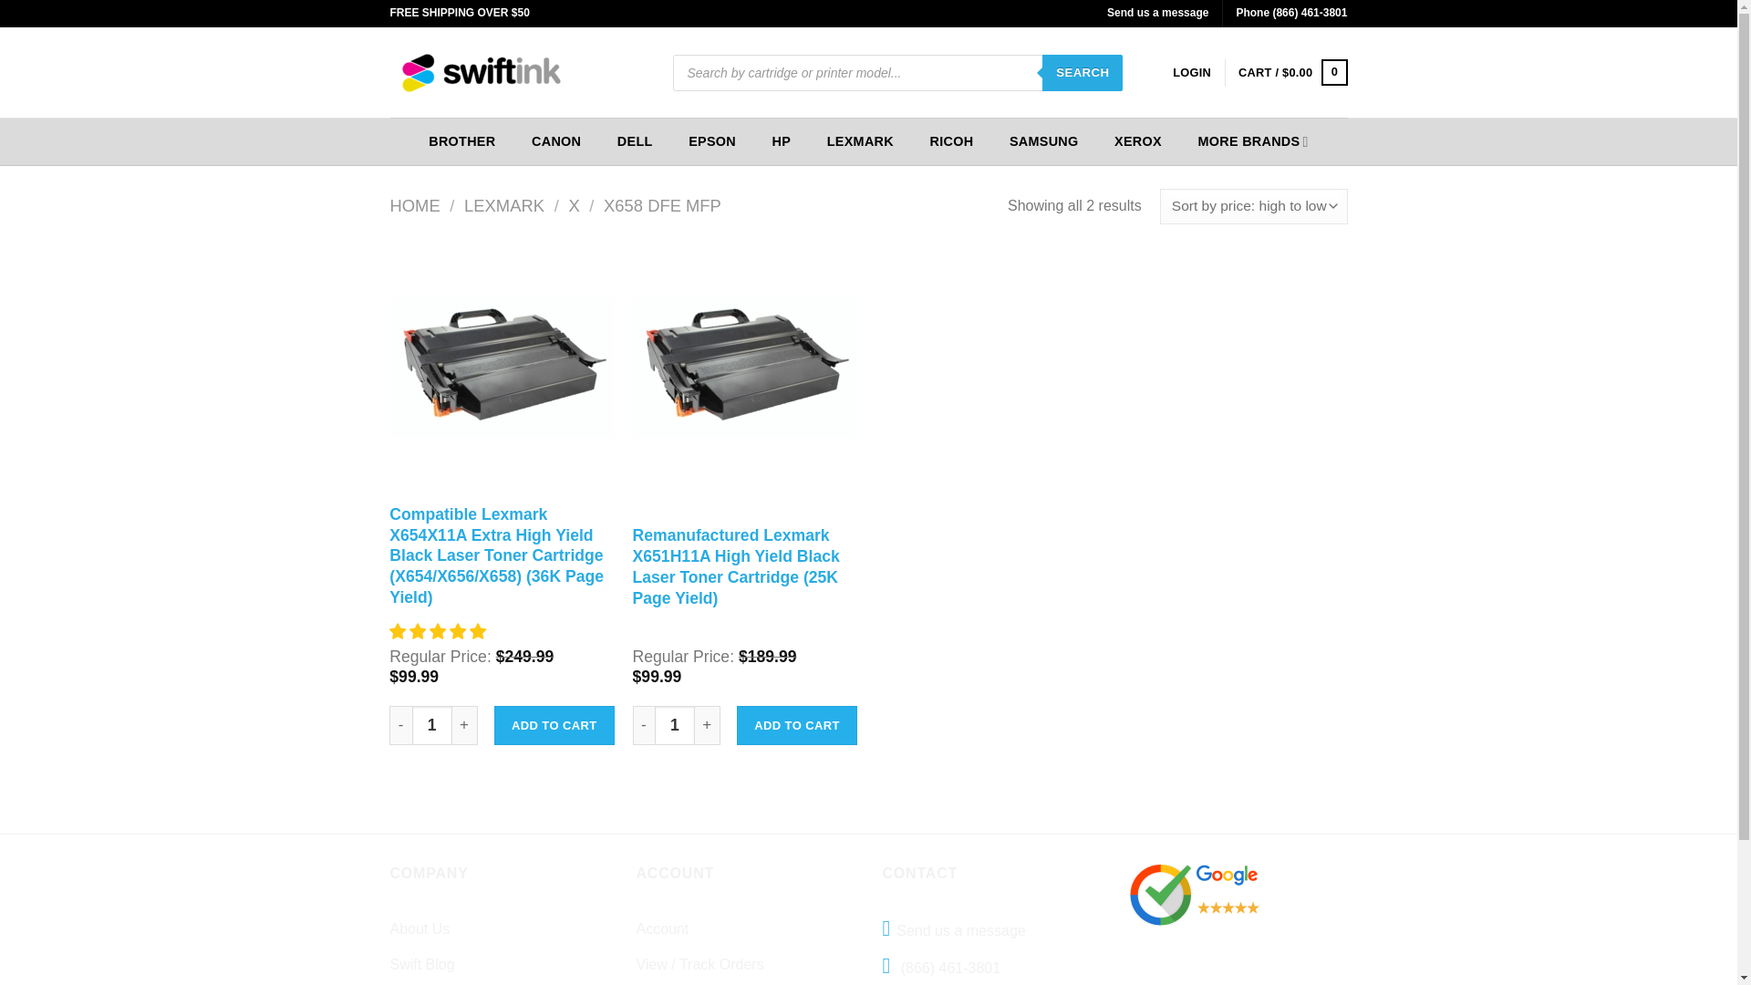 The width and height of the screenshot is (1751, 985). Describe the element at coordinates (1082, 73) in the screenshot. I see `SEARCH` at that location.